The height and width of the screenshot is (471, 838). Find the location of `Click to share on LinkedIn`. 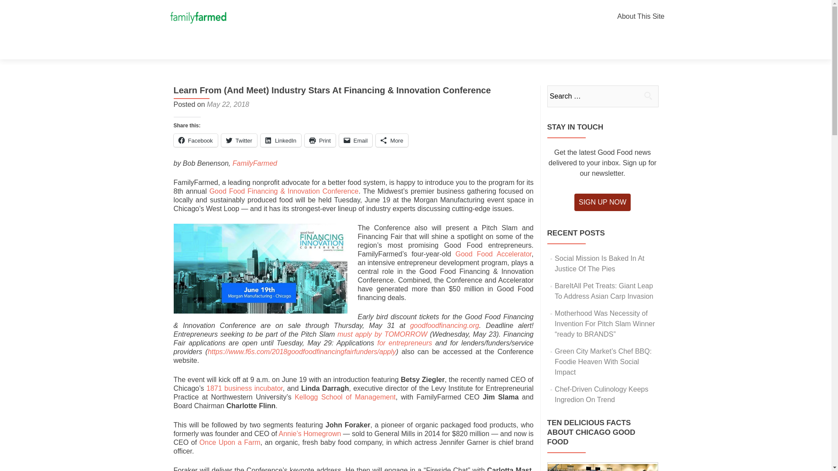

Click to share on LinkedIn is located at coordinates (281, 140).